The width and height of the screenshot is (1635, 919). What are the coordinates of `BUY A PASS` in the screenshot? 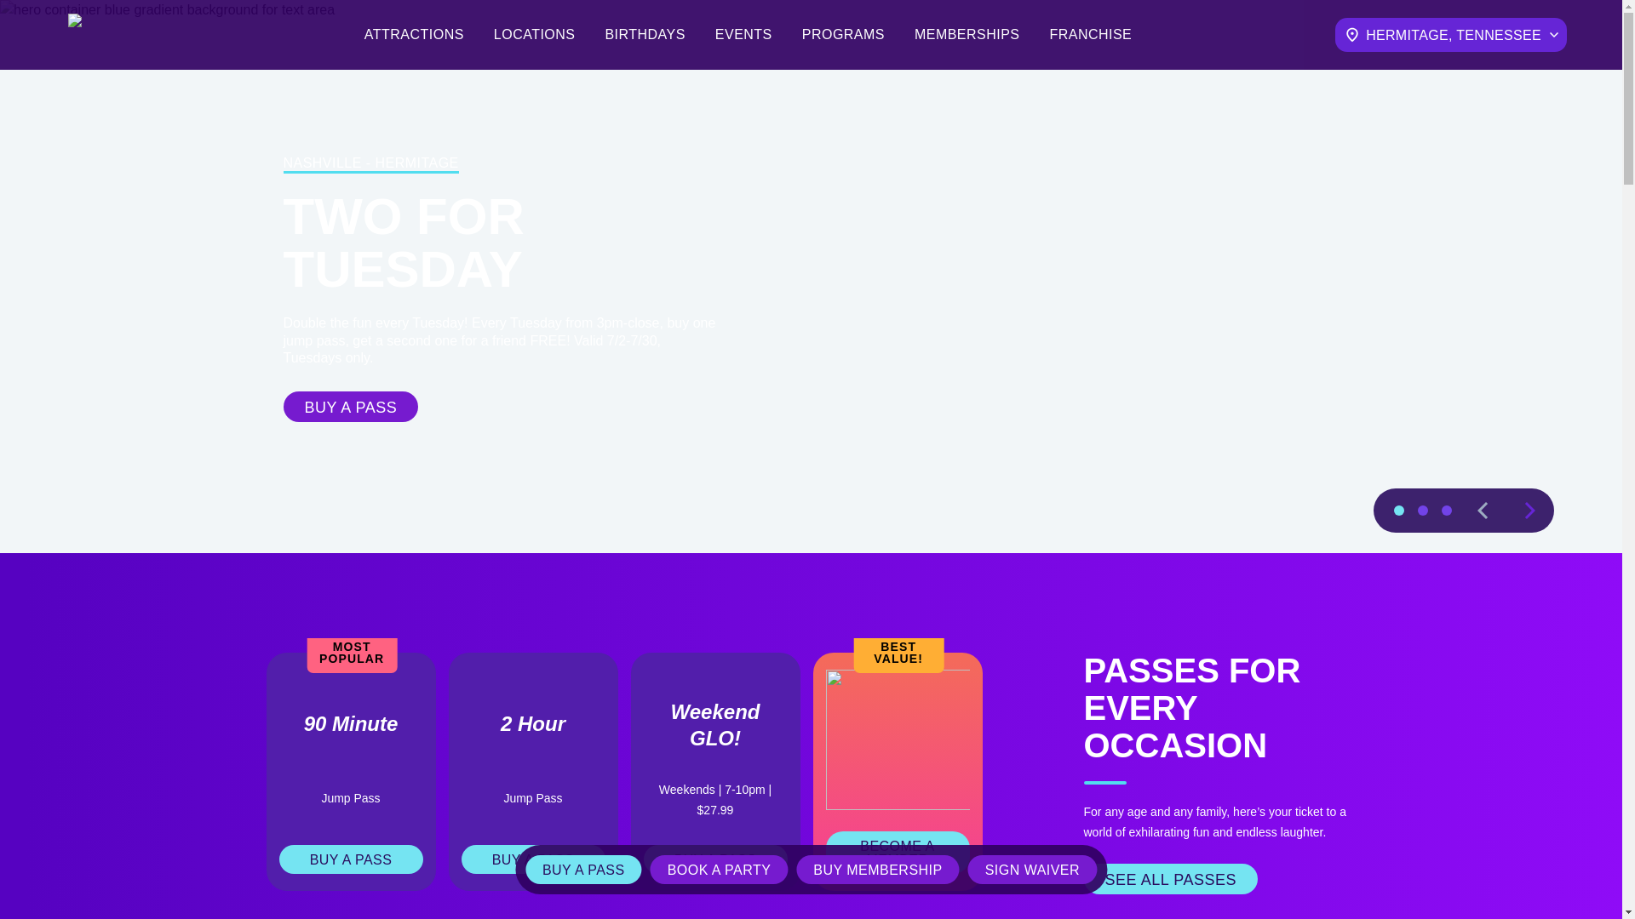 It's located at (611, 407).